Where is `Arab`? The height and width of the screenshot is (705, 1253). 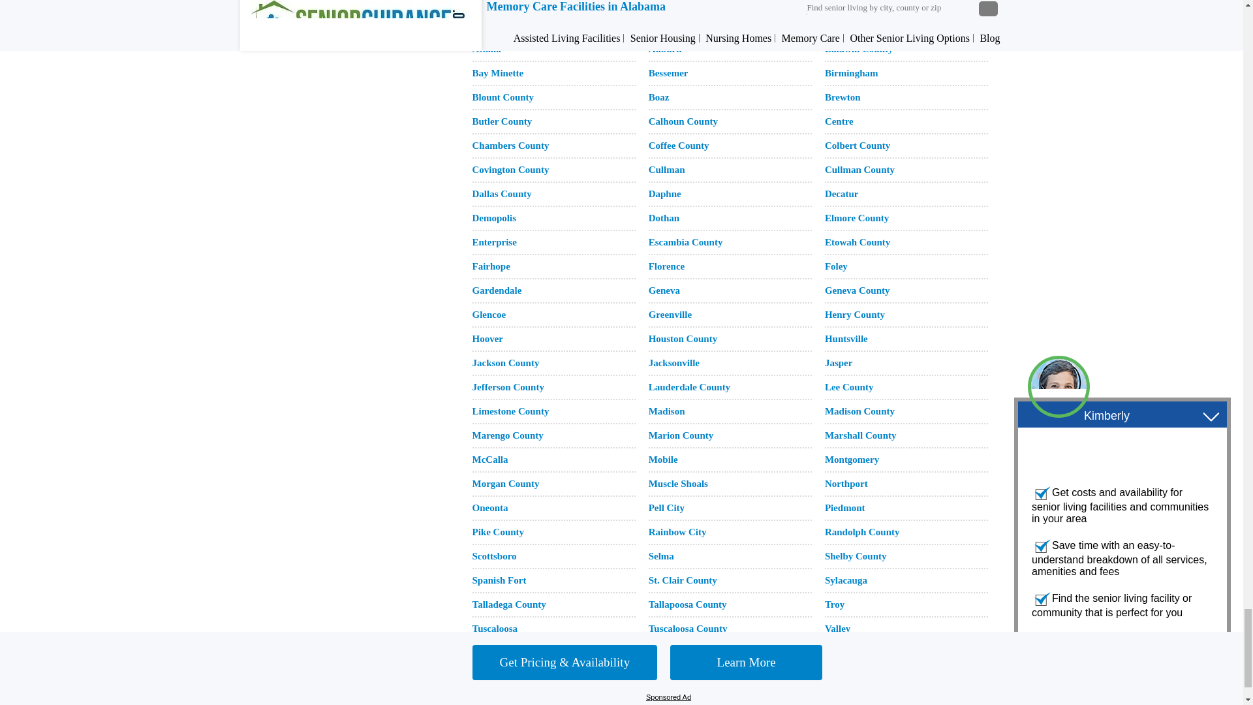 Arab is located at coordinates (835, 25).